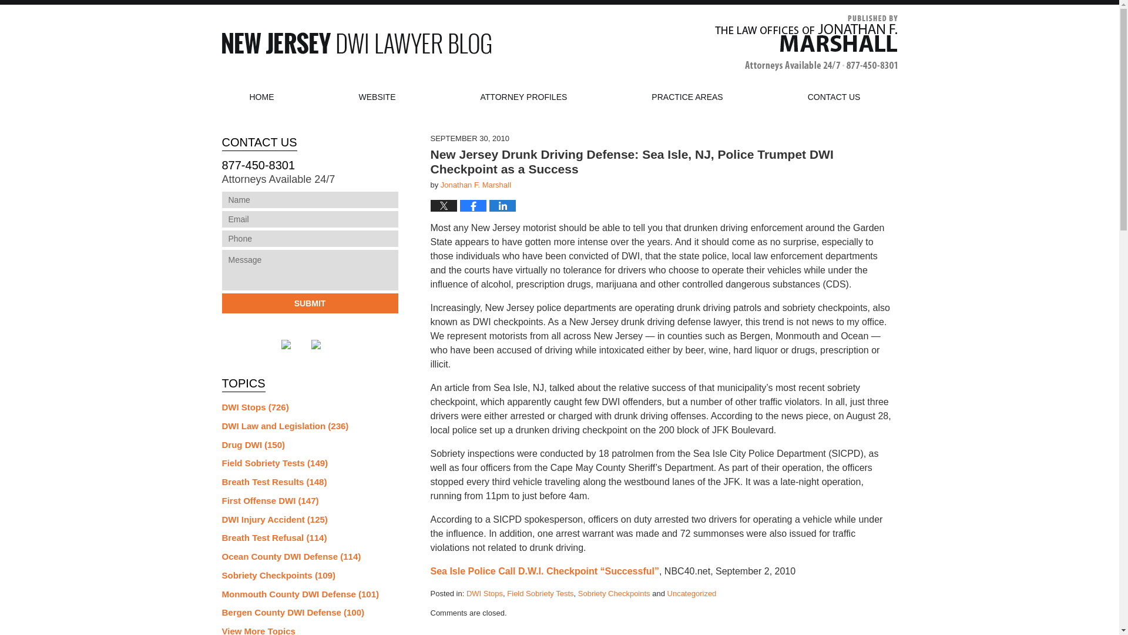  I want to click on View all posts in DWI Stops, so click(485, 594).